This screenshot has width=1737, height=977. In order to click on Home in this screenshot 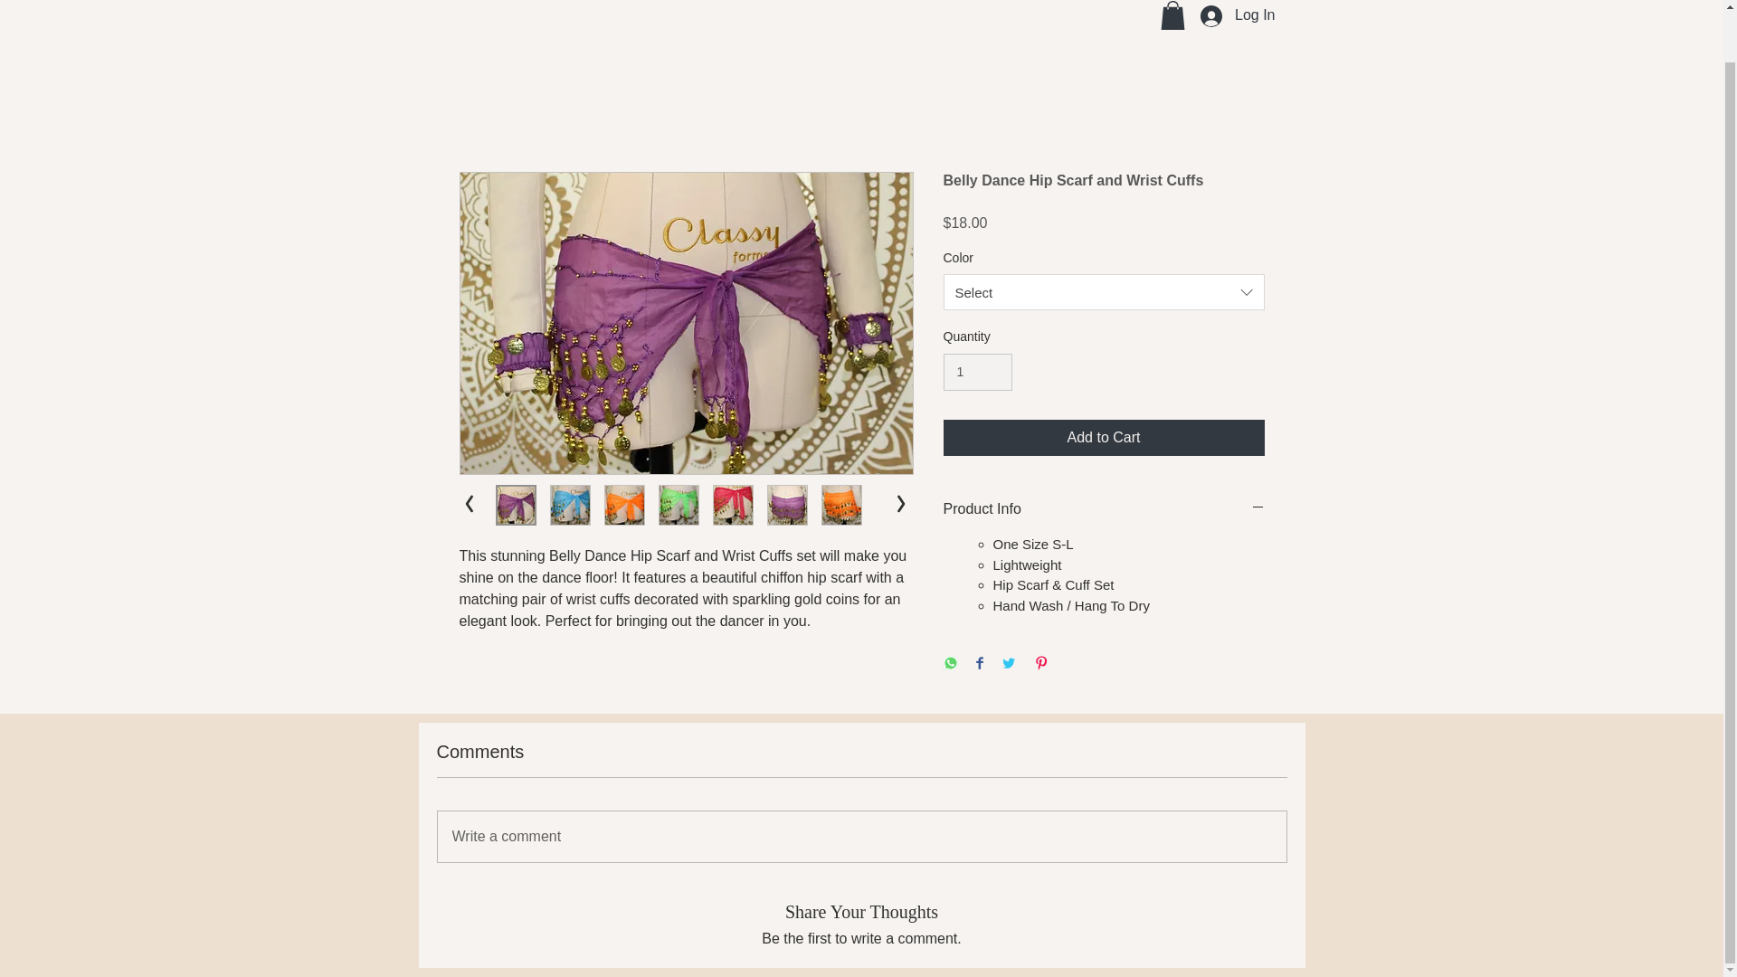, I will do `click(599, 6)`.